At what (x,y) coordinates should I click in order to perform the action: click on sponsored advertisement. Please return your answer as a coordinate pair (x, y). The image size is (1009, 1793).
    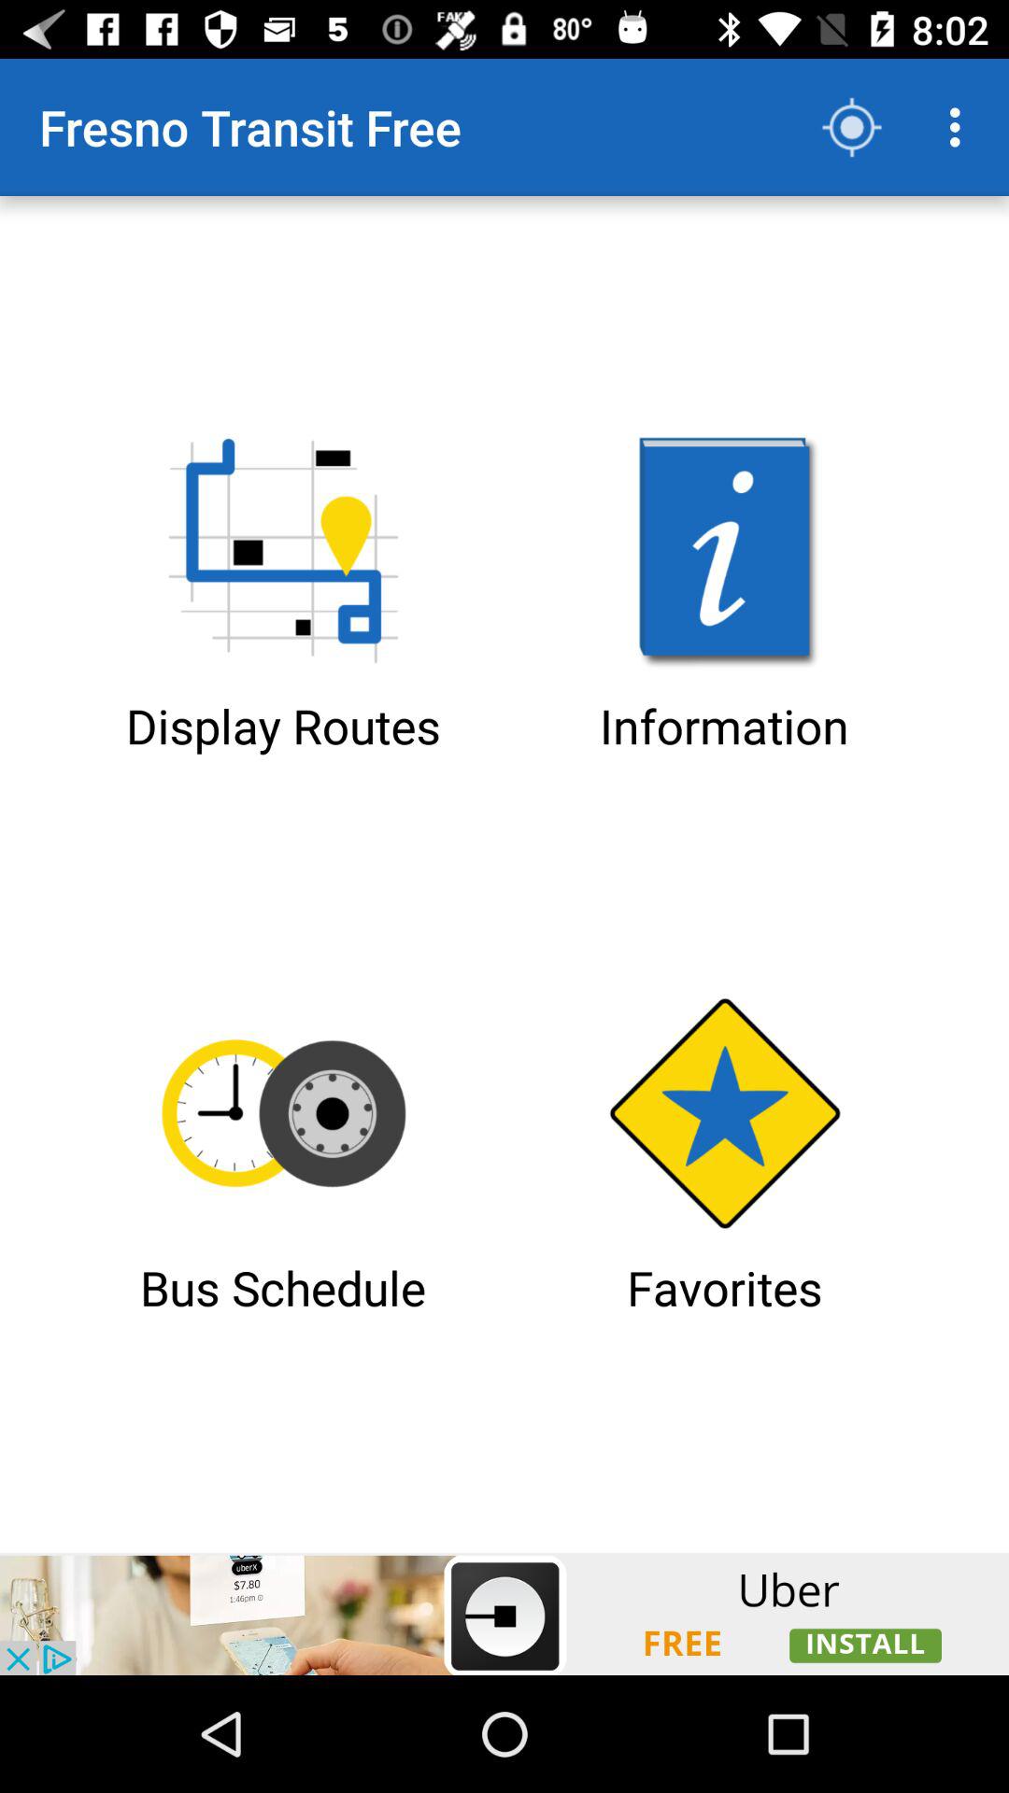
    Looking at the image, I should click on (504, 1614).